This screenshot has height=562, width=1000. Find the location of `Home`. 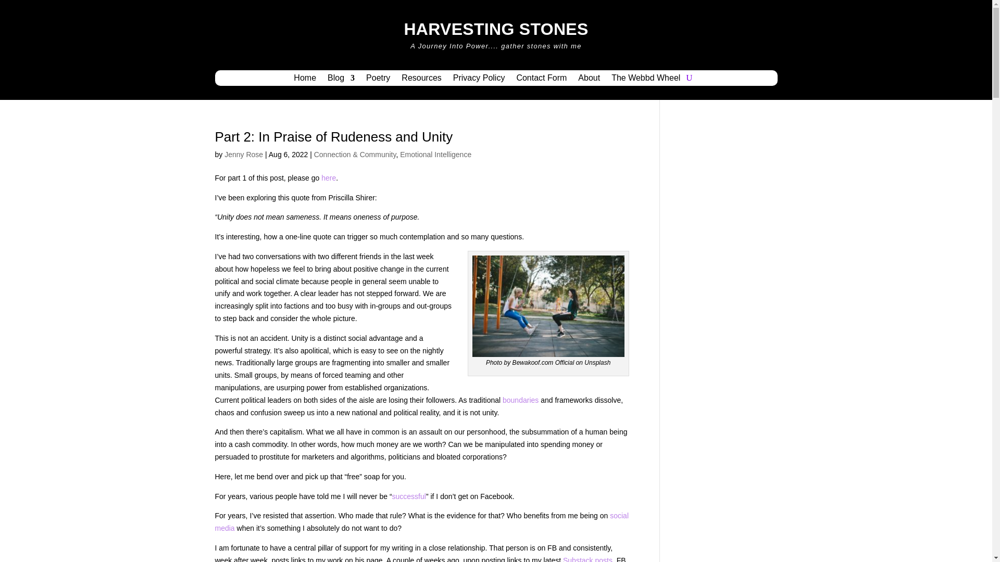

Home is located at coordinates (305, 80).